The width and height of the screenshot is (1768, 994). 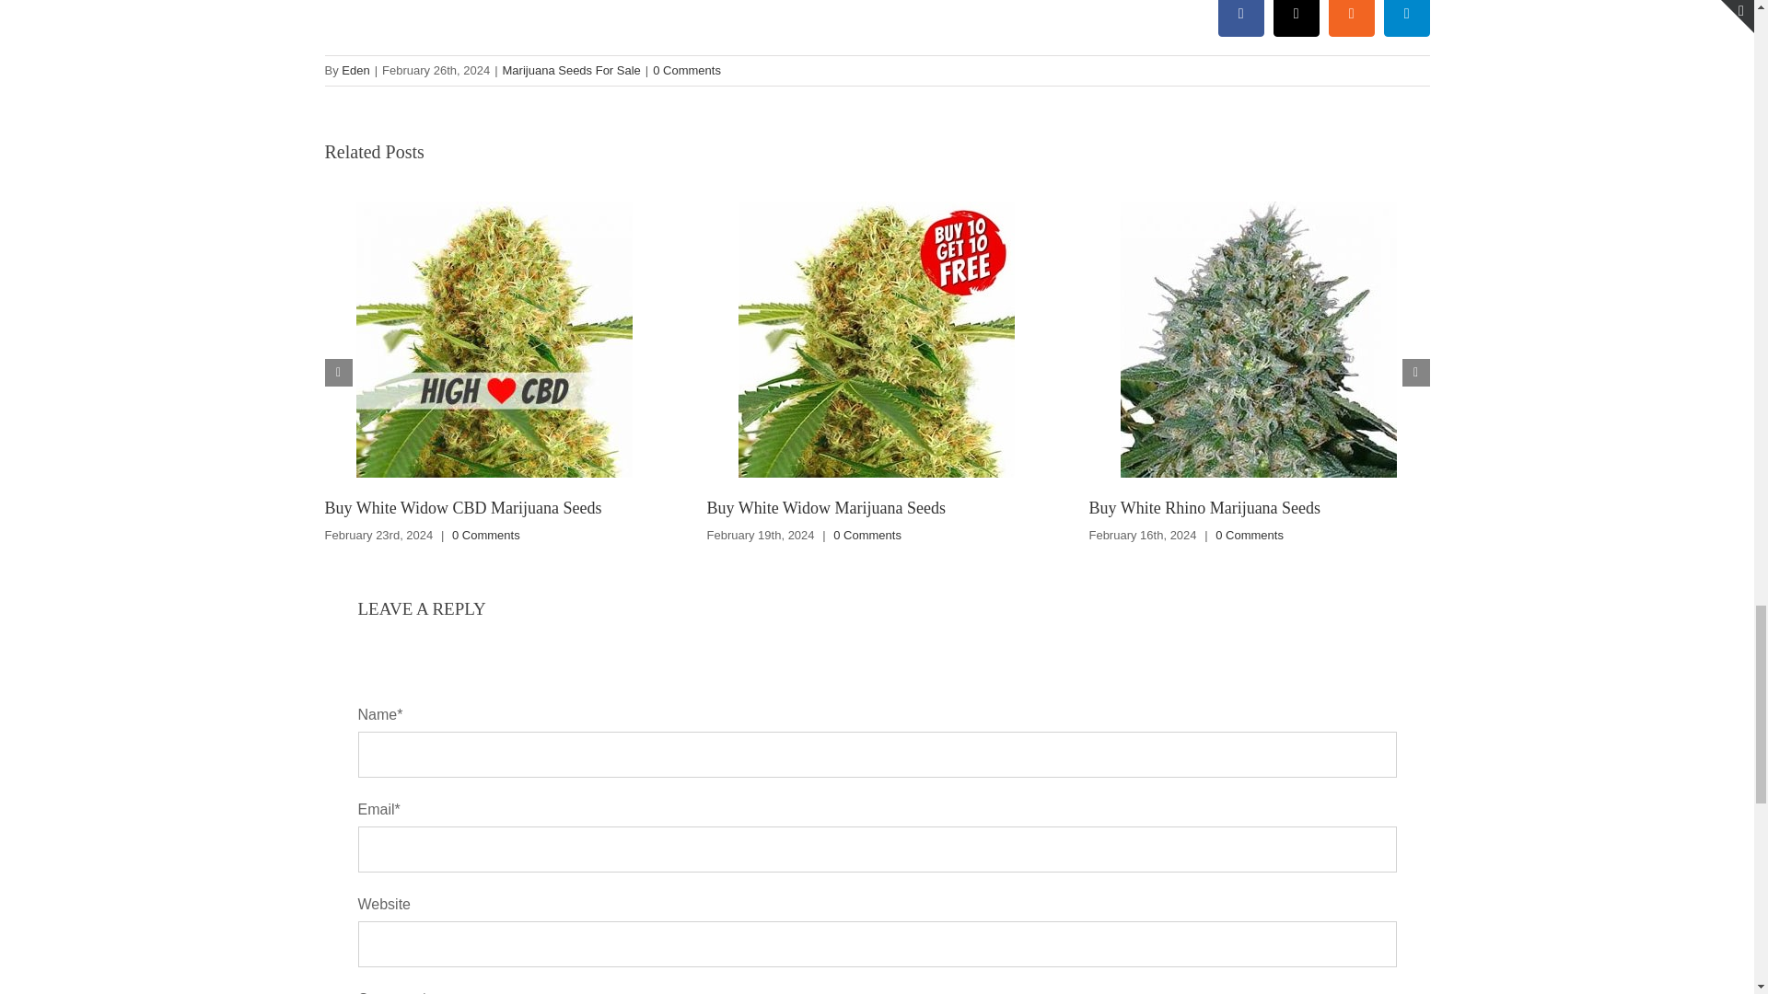 What do you see at coordinates (355, 70) in the screenshot?
I see `Eden` at bounding box center [355, 70].